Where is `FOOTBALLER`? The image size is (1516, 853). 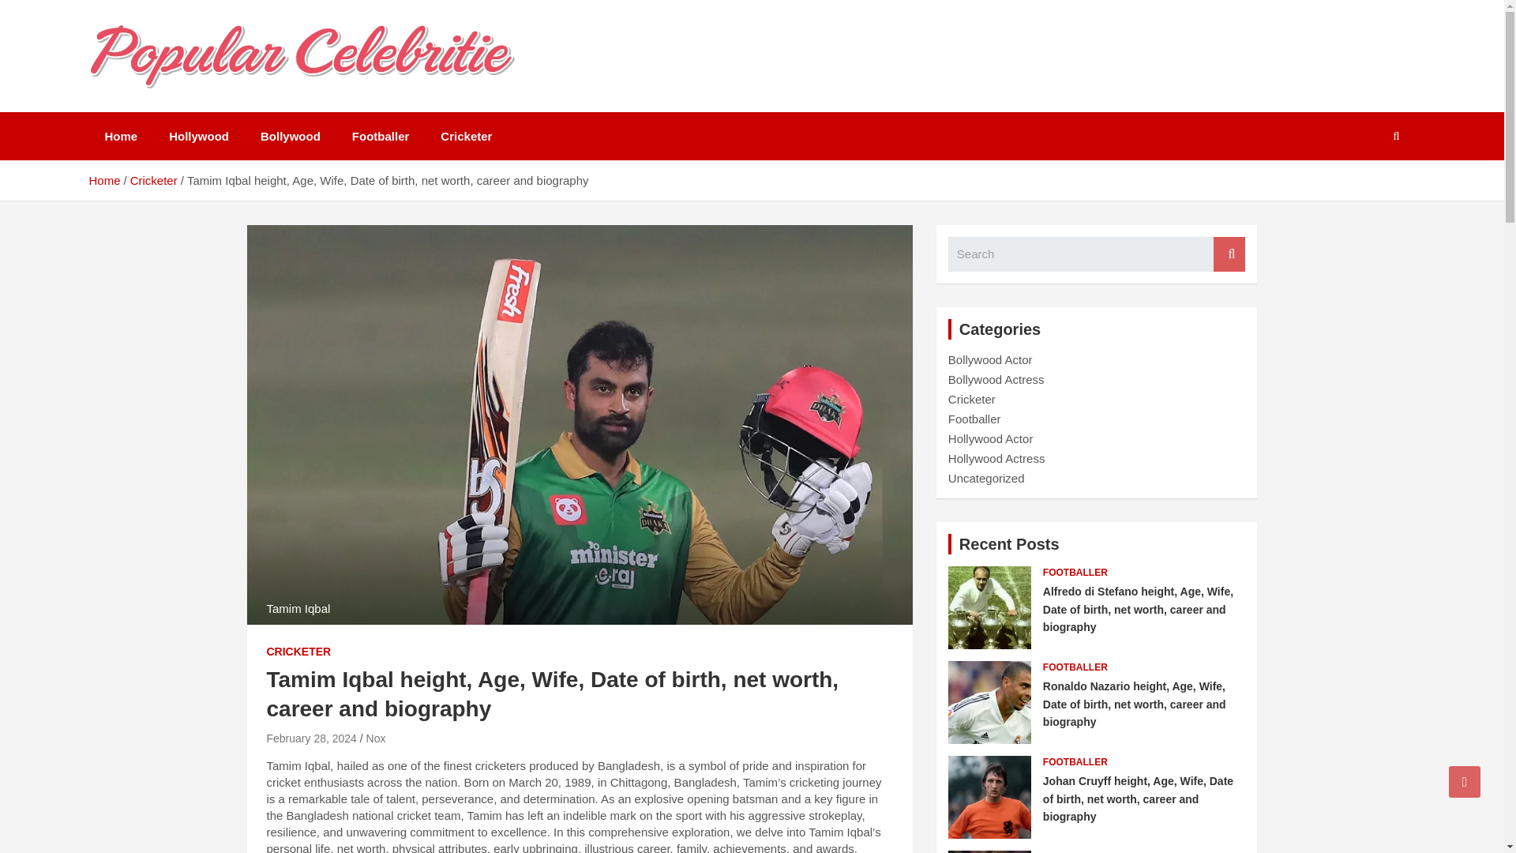
FOOTBALLER is located at coordinates (1075, 762).